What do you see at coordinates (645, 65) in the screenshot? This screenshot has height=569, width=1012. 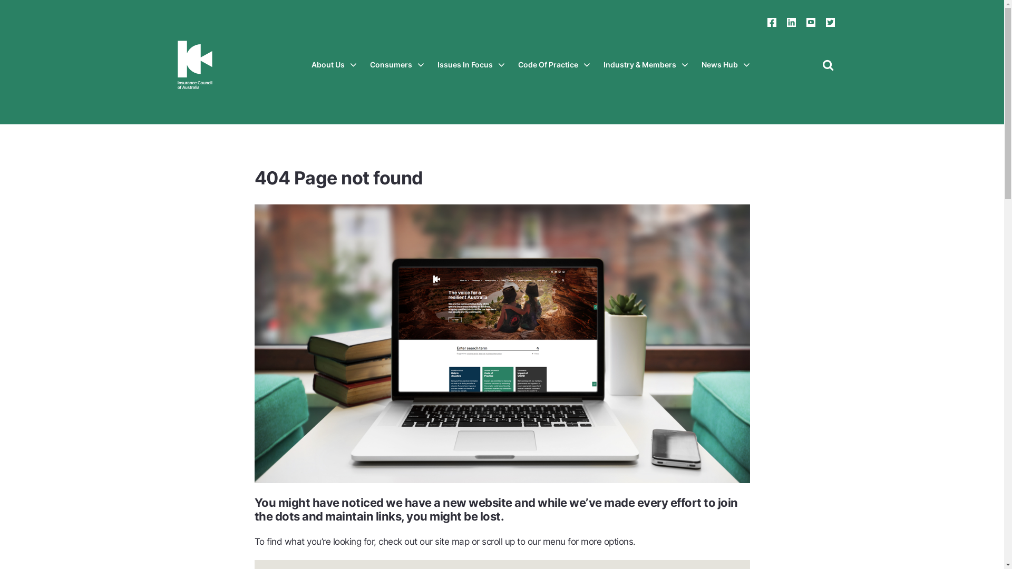 I see `Industry & Members` at bounding box center [645, 65].